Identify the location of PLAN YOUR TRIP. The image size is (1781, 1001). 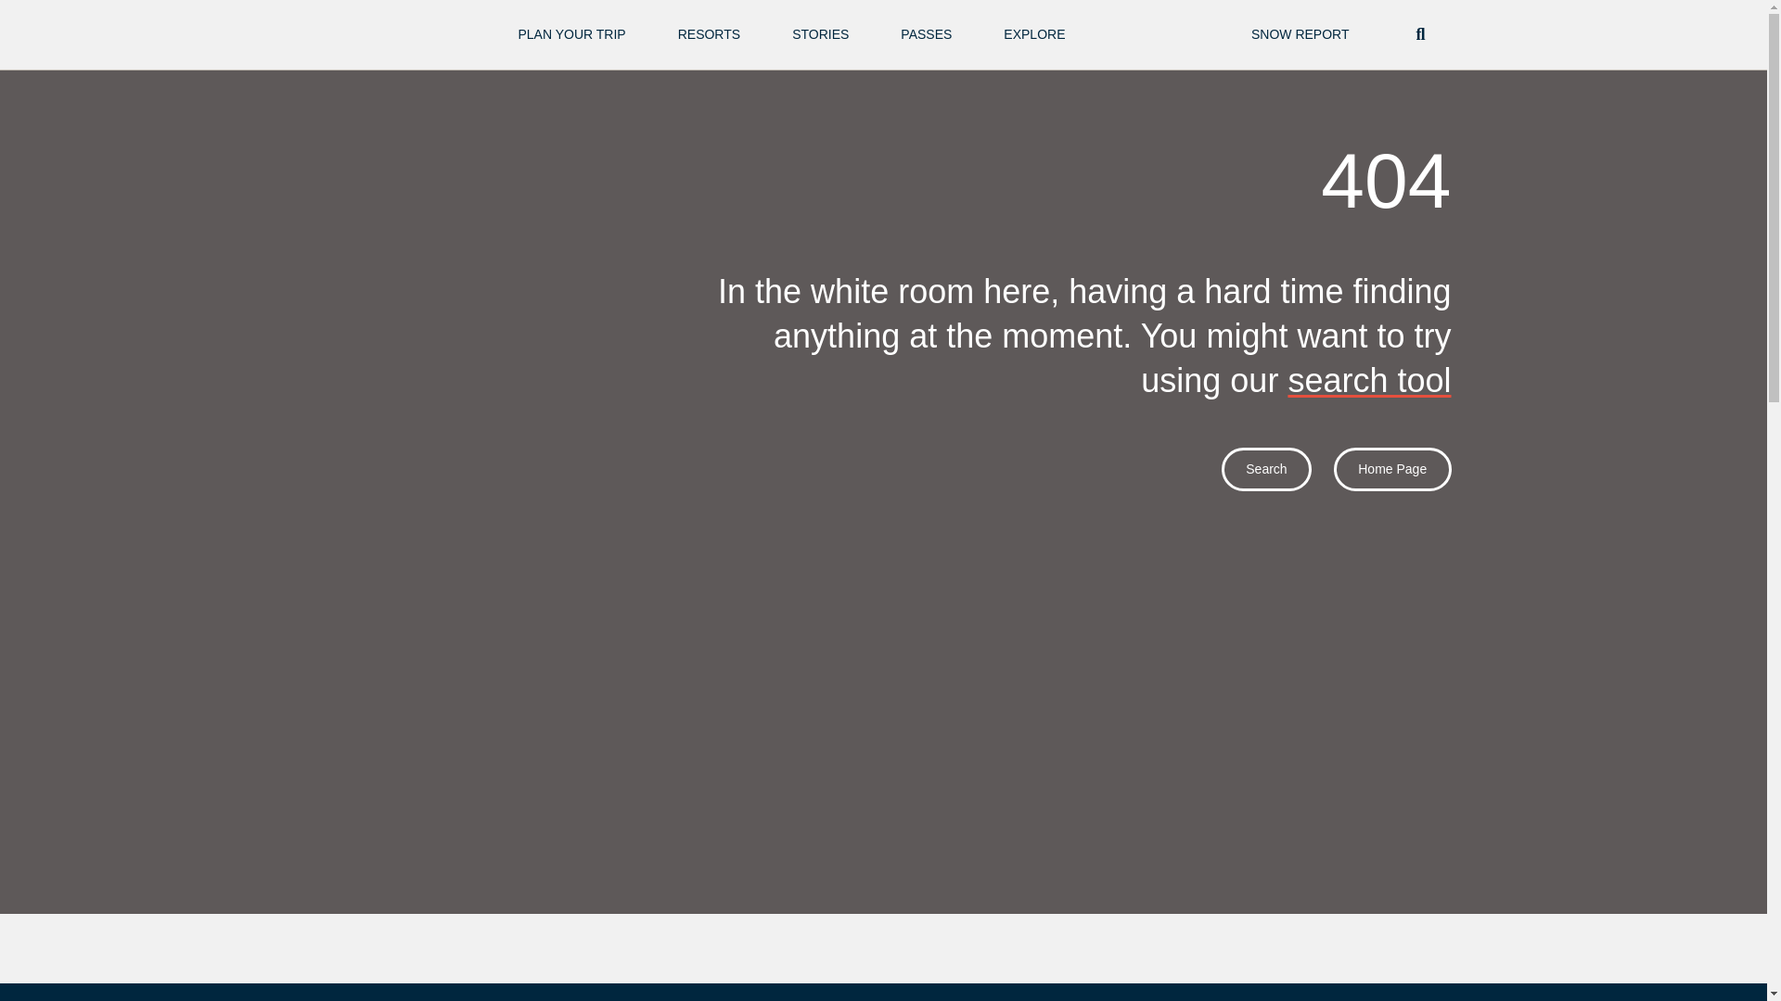
(571, 35).